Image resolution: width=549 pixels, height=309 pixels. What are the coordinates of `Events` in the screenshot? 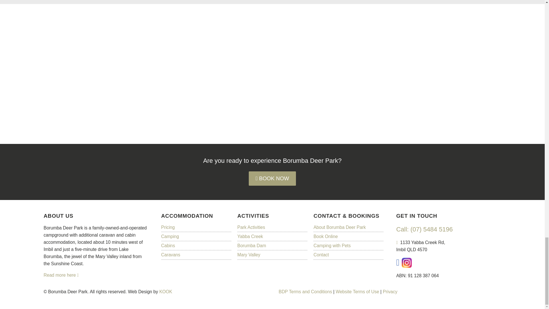 It's located at (272, 227).